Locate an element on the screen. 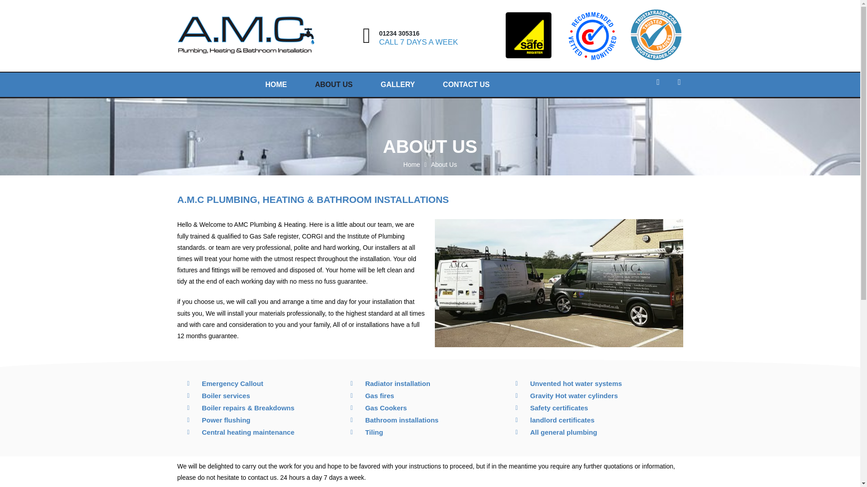 Image resolution: width=867 pixels, height=487 pixels. HOME is located at coordinates (276, 84).